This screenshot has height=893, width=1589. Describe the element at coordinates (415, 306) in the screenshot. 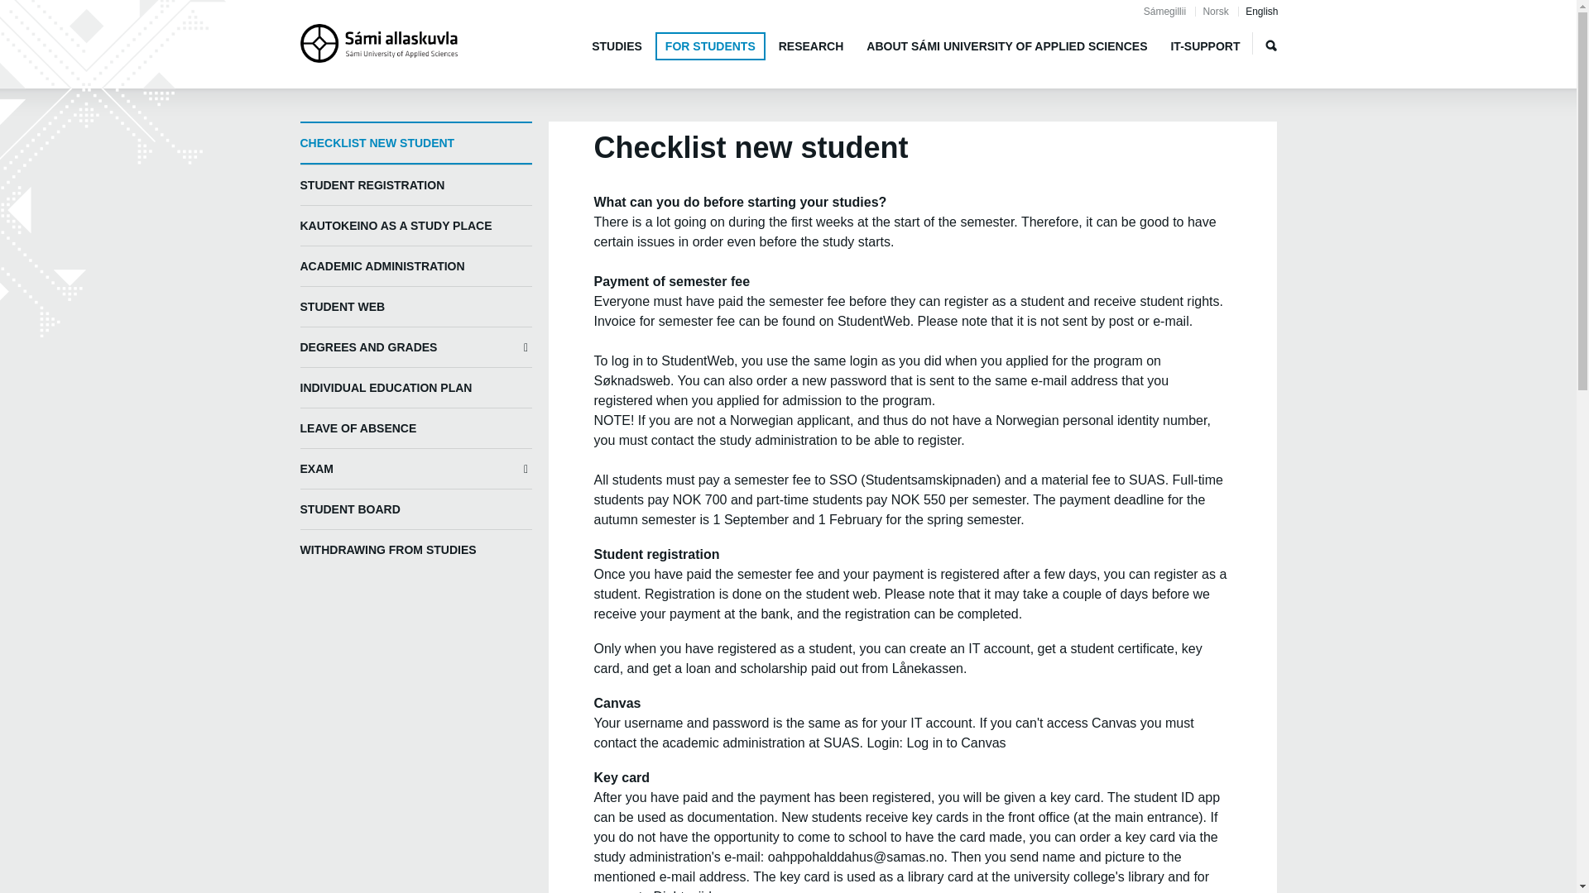

I see `STUDENT WEB` at that location.